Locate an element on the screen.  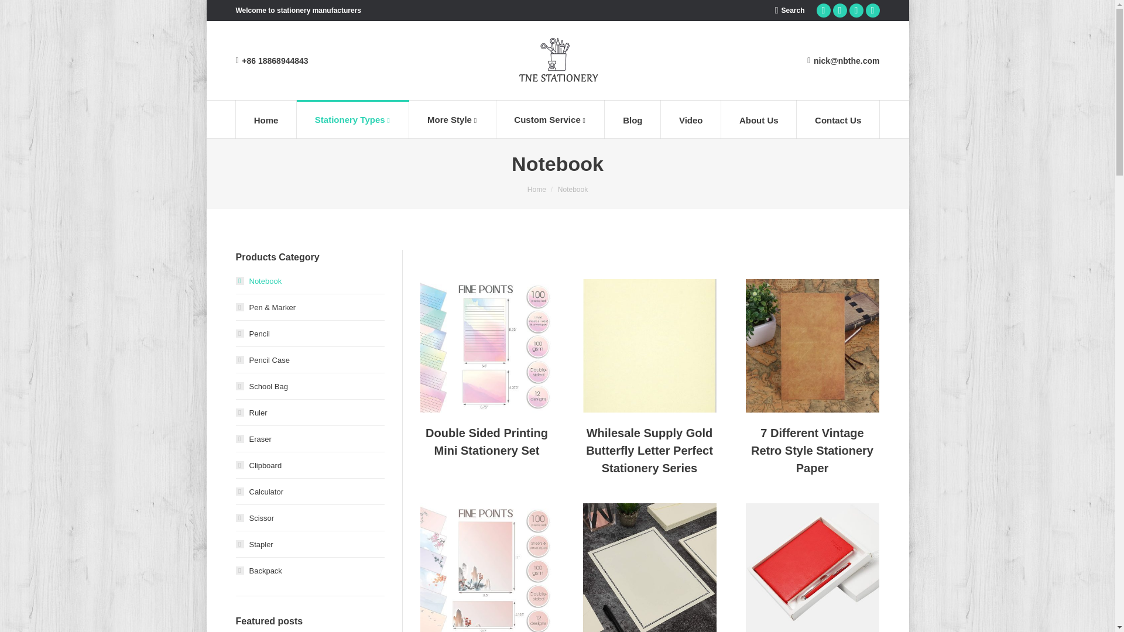
Search is located at coordinates (790, 11).